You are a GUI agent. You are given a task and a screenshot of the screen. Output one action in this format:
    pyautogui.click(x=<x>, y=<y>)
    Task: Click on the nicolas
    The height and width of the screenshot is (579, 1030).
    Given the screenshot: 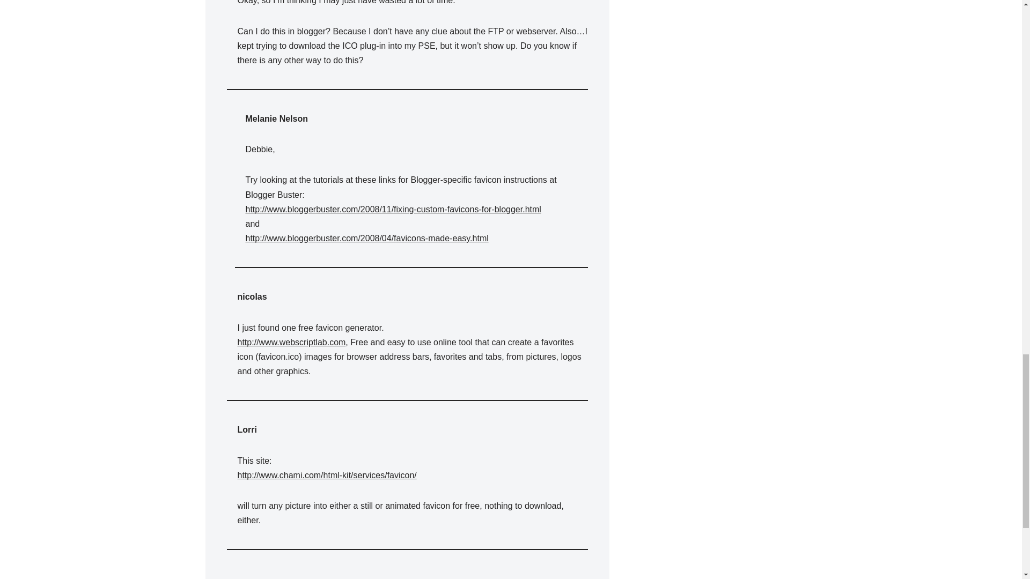 What is the action you would take?
    pyautogui.click(x=252, y=296)
    